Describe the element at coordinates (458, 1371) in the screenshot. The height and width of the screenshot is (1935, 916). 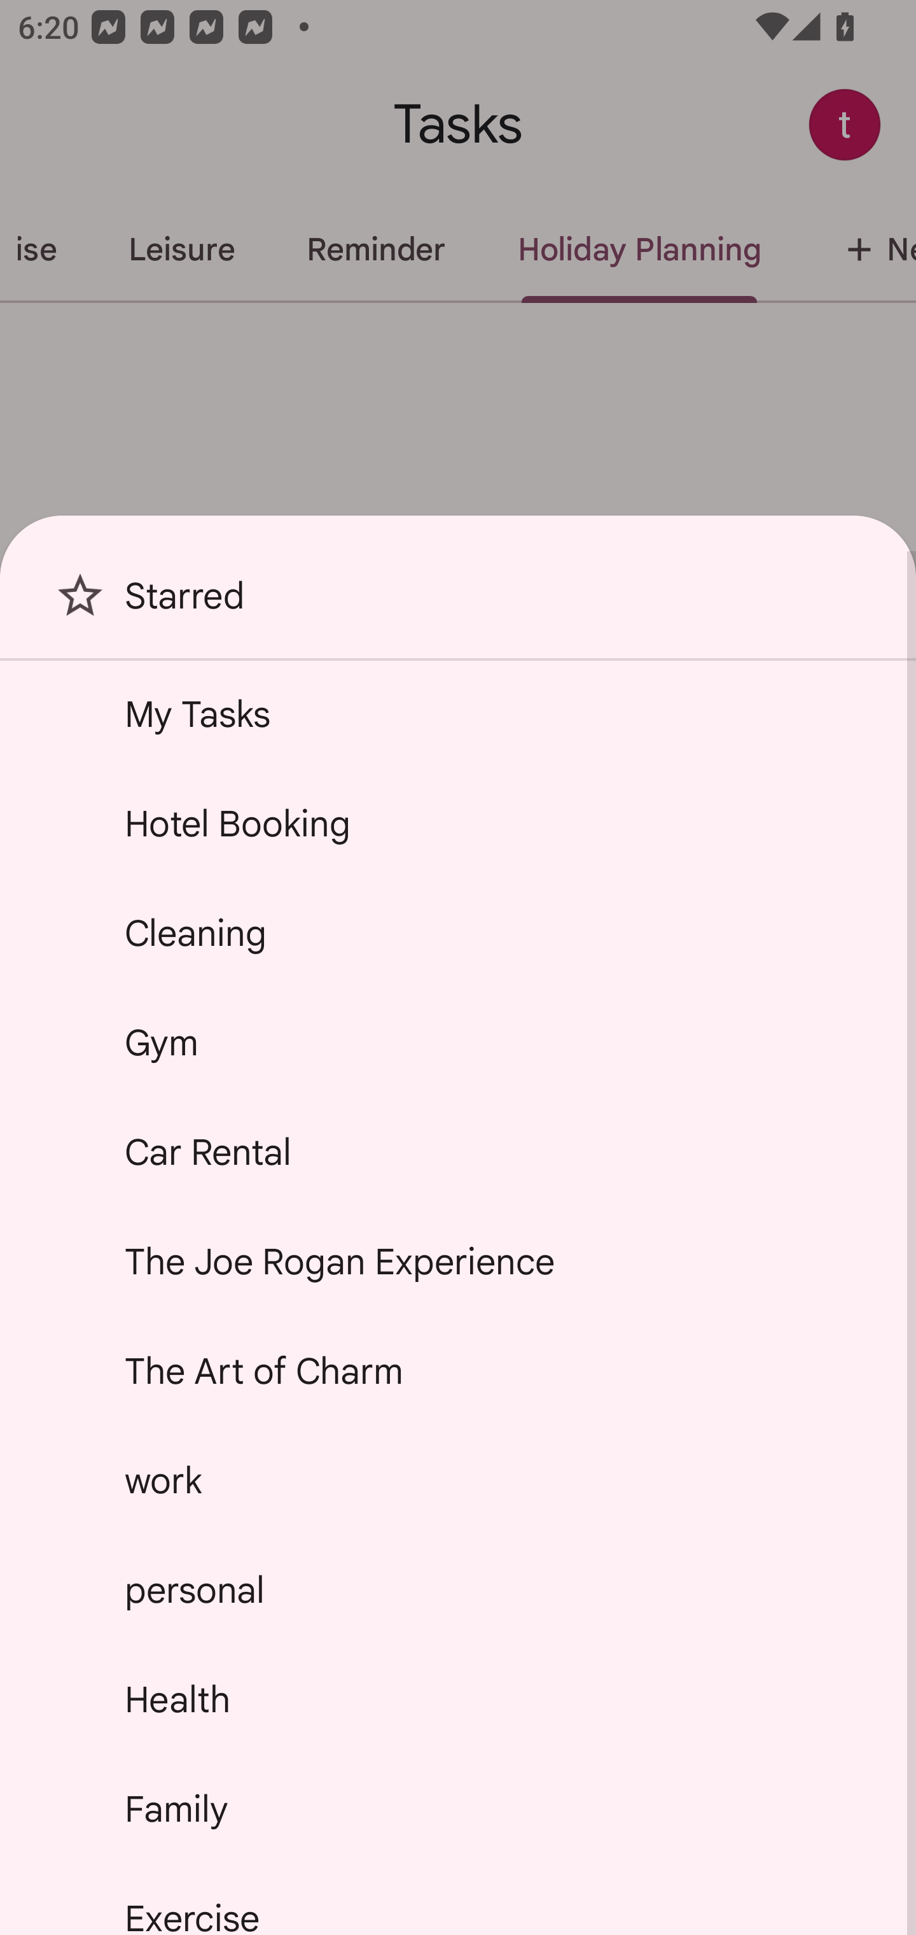
I see `The Art of Charm` at that location.